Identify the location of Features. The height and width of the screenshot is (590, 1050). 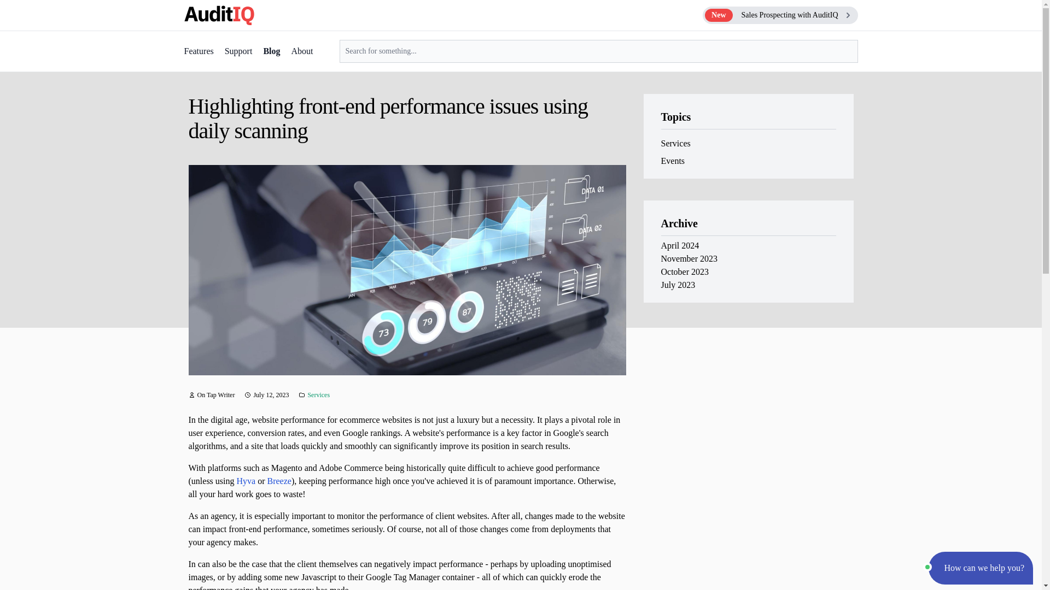
(198, 51).